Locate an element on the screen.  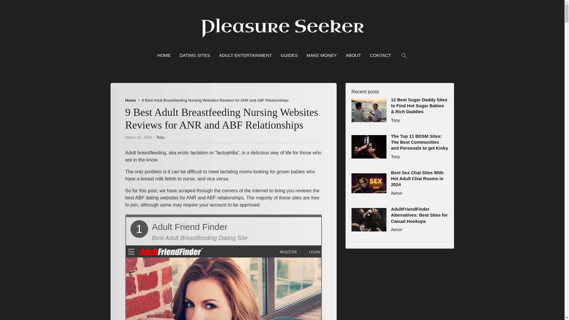
MAKE MONEY is located at coordinates (322, 55).